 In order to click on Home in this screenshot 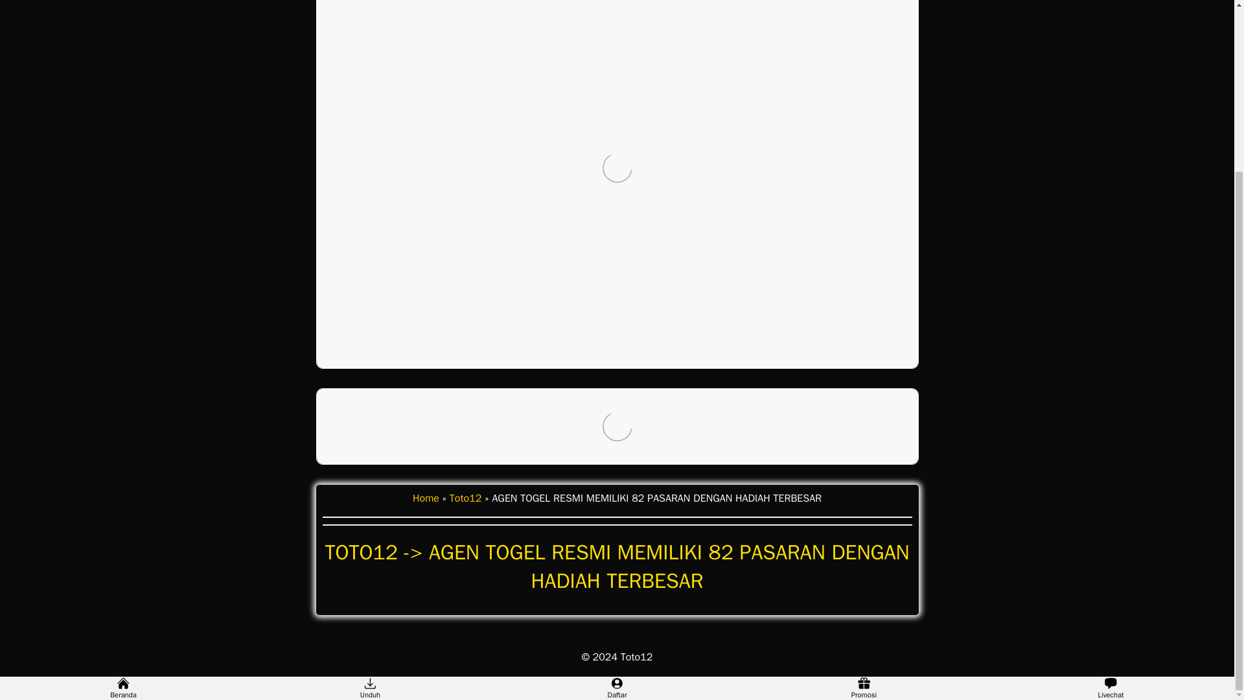, I will do `click(426, 498)`.